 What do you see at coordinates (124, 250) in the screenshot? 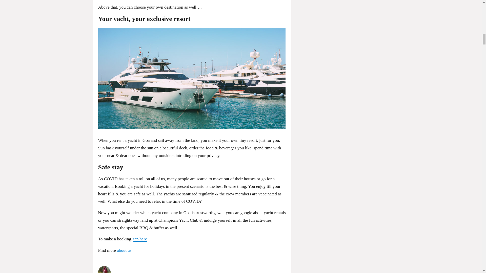
I see `about us` at bounding box center [124, 250].